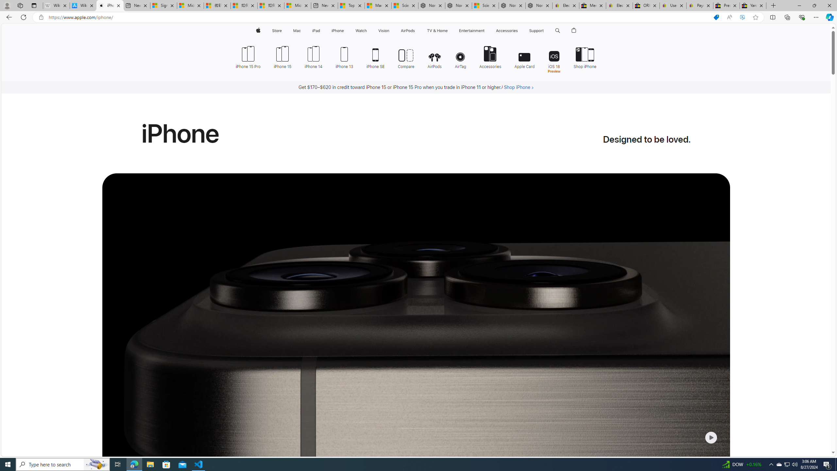 The width and height of the screenshot is (837, 471). Describe the element at coordinates (558, 31) in the screenshot. I see `Class: globalnav-item globalnav-search shift-0-1` at that location.